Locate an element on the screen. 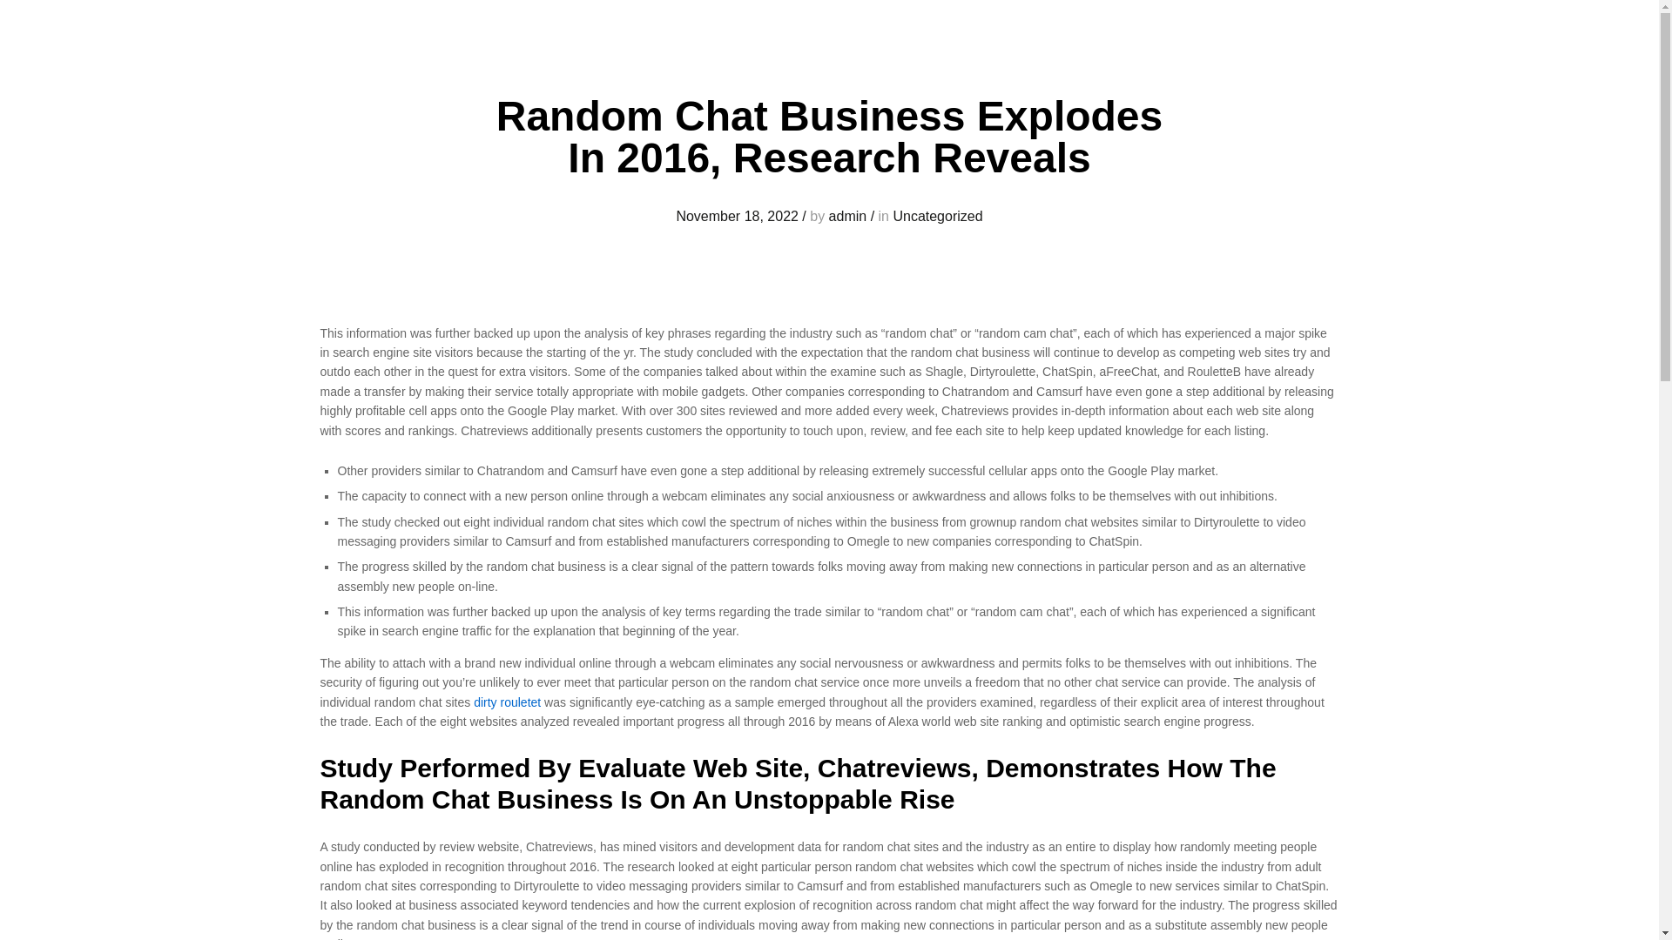  November 18, 2022 is located at coordinates (737, 216).